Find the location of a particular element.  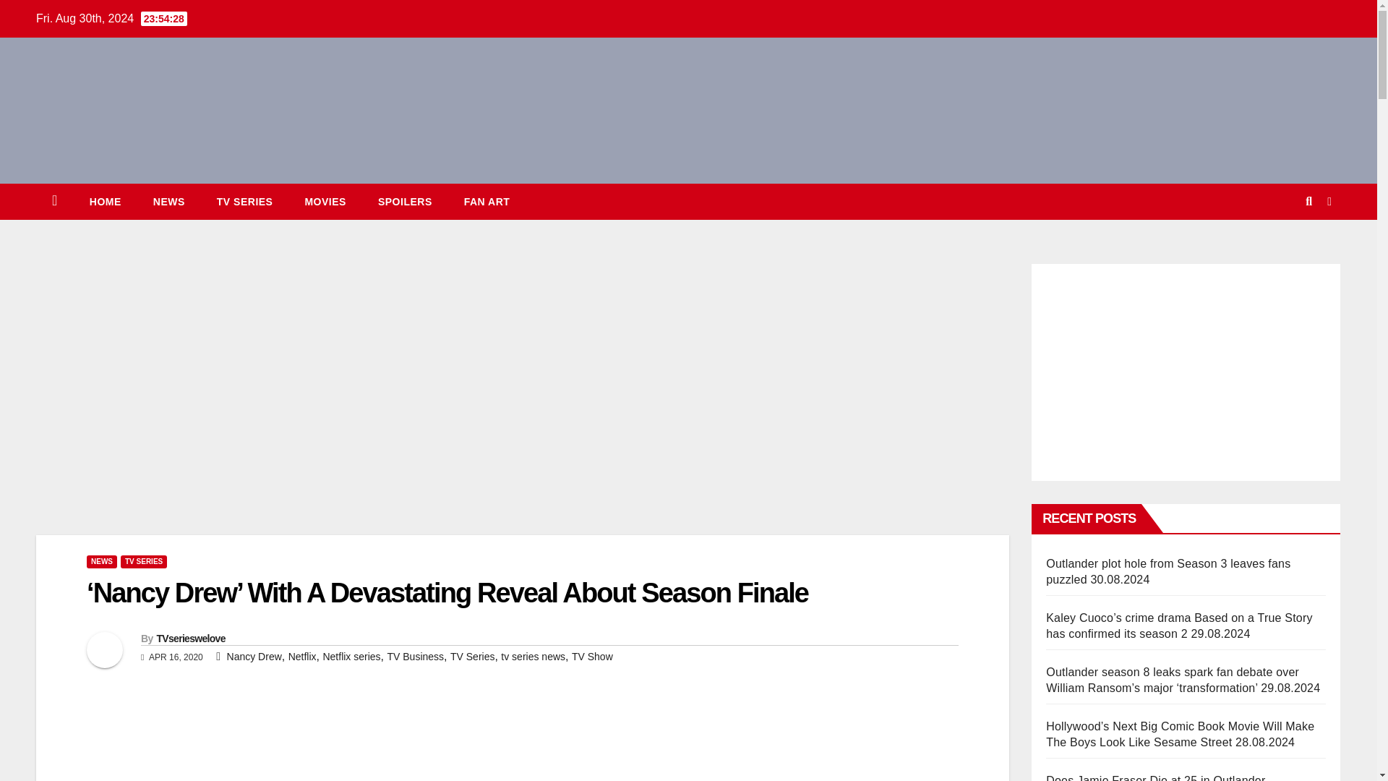

NEWS is located at coordinates (169, 201).